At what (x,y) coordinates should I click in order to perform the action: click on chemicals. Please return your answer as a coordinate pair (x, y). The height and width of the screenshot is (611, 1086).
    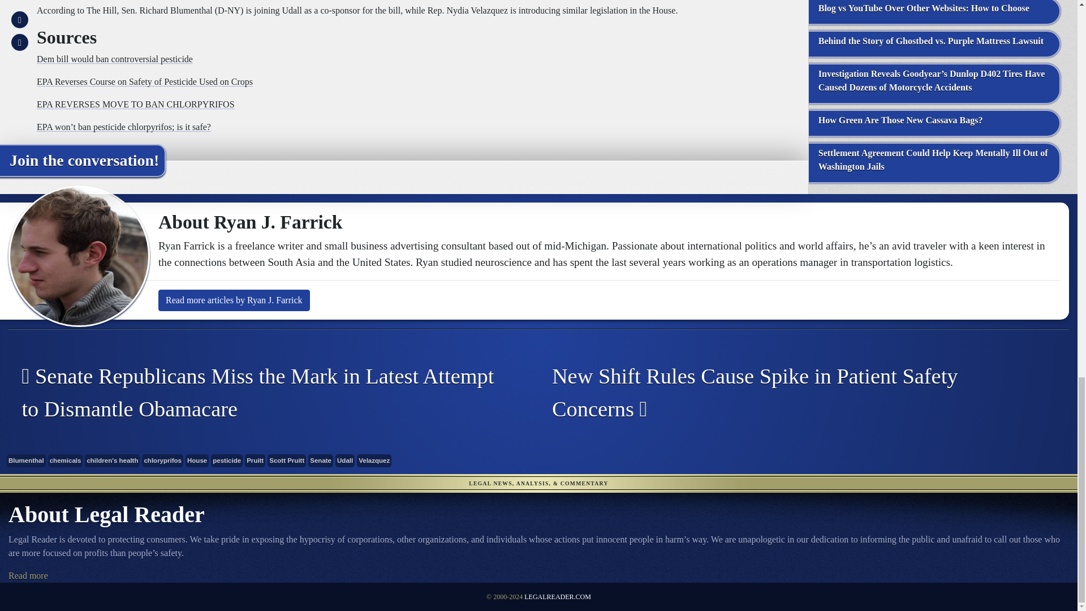
    Looking at the image, I should click on (66, 461).